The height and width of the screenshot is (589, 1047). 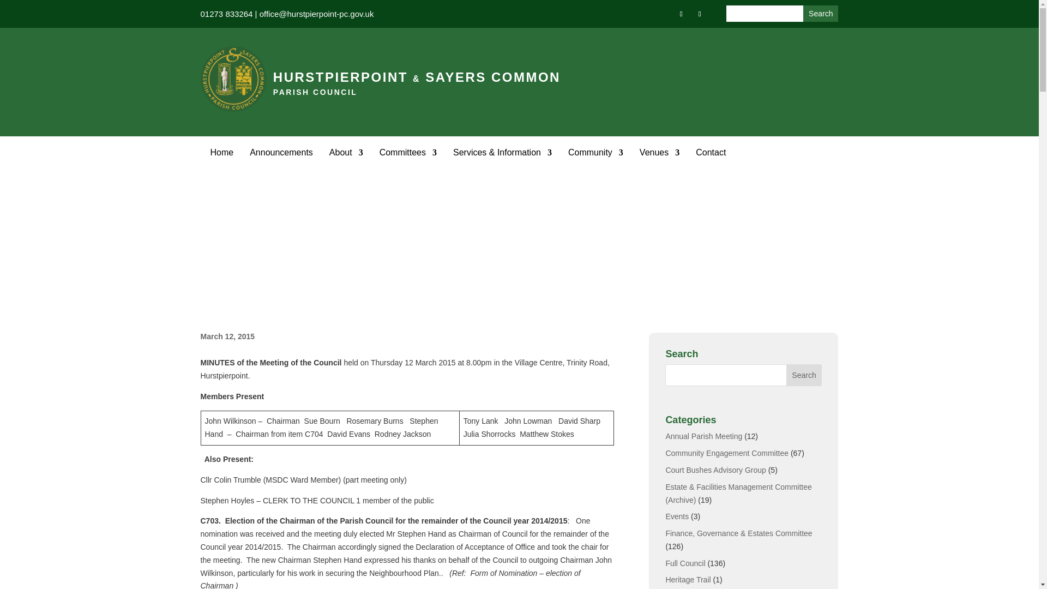 I want to click on Announcements, so click(x=281, y=152).